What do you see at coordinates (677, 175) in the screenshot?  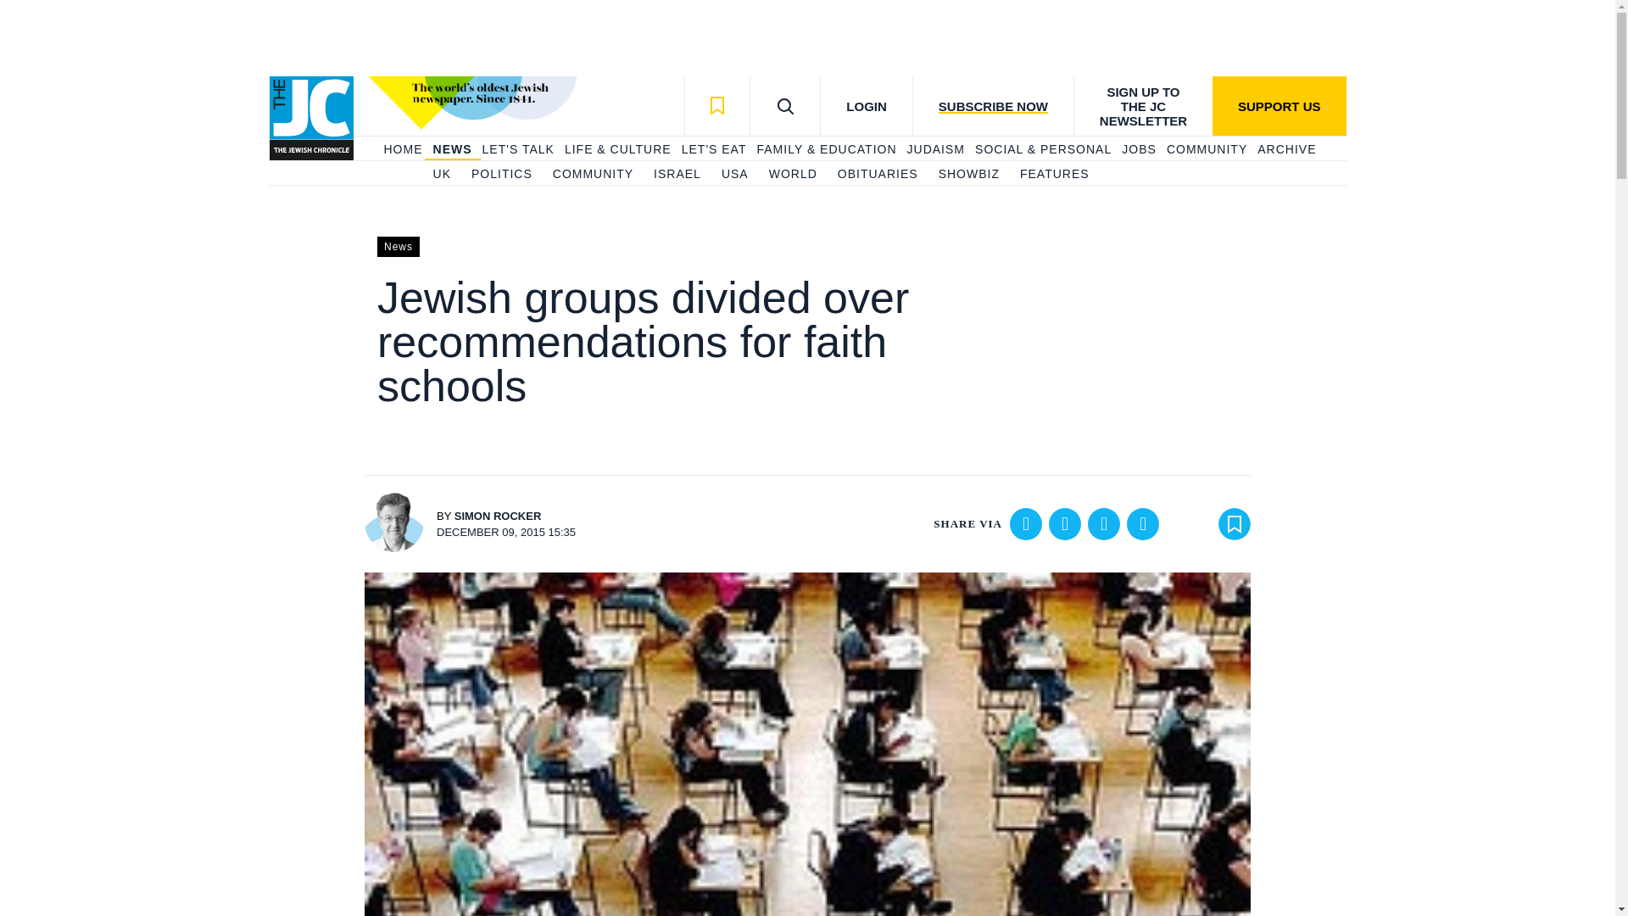 I see `ISRAEL` at bounding box center [677, 175].